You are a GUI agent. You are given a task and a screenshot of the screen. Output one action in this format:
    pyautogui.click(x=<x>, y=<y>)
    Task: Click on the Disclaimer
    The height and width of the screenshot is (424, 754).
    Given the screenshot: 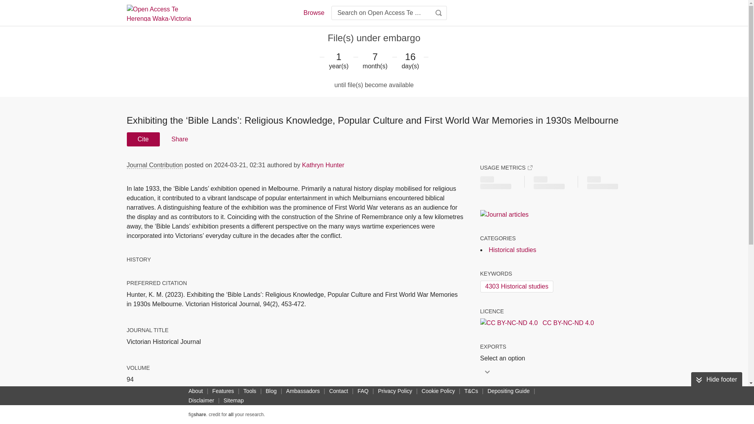 What is the action you would take?
    pyautogui.click(x=201, y=400)
    